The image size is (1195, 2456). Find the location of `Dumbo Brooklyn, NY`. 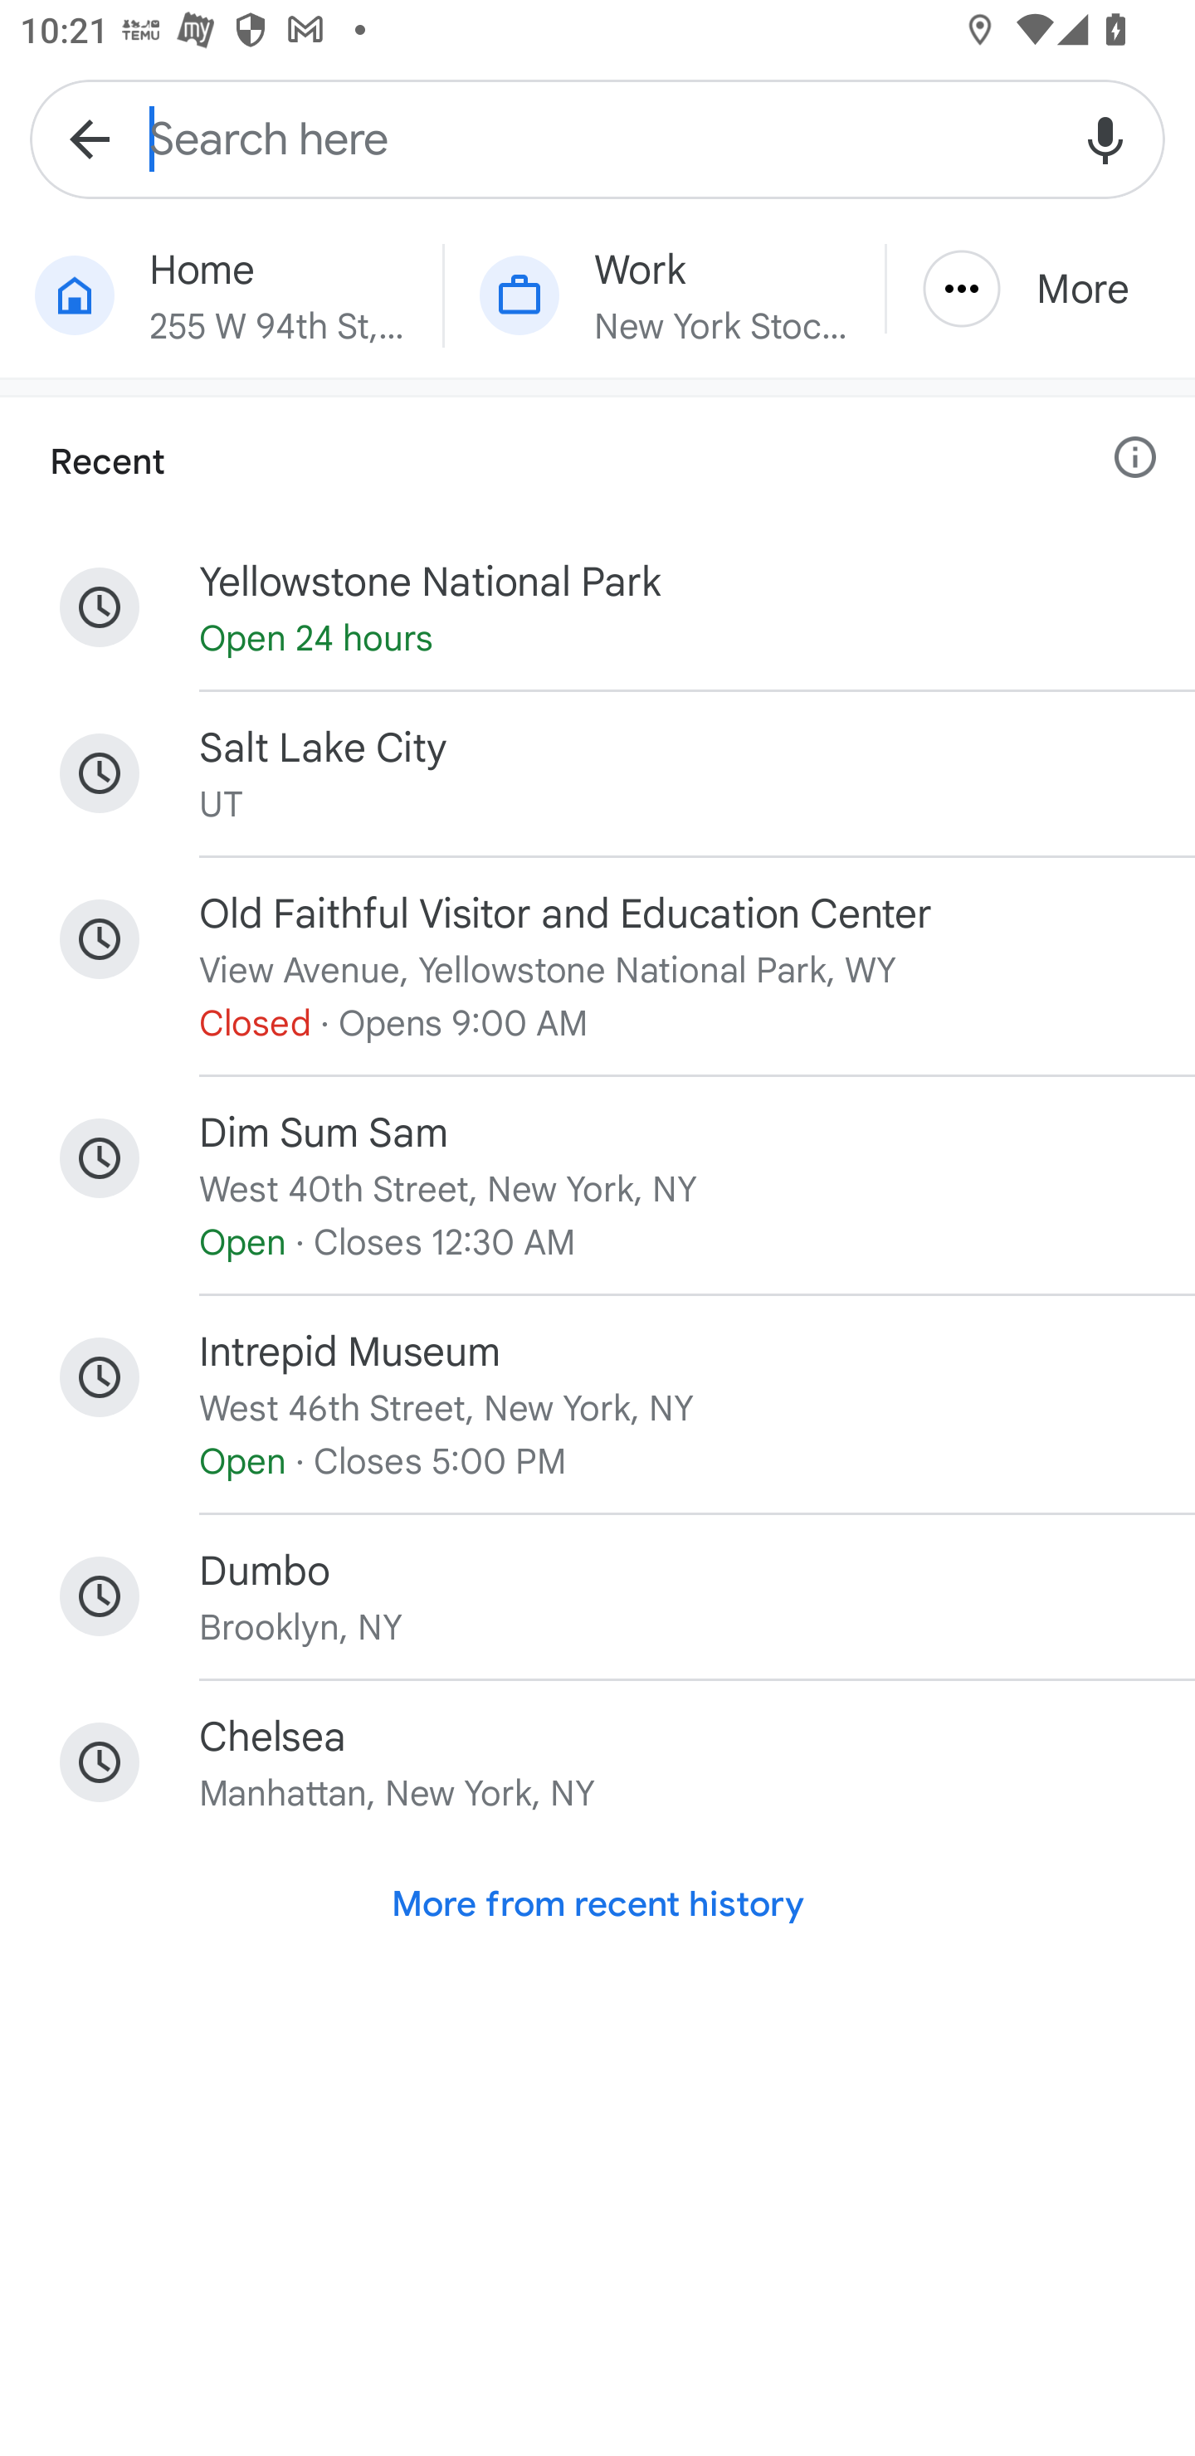

Dumbo Brooklyn, NY is located at coordinates (597, 1596).